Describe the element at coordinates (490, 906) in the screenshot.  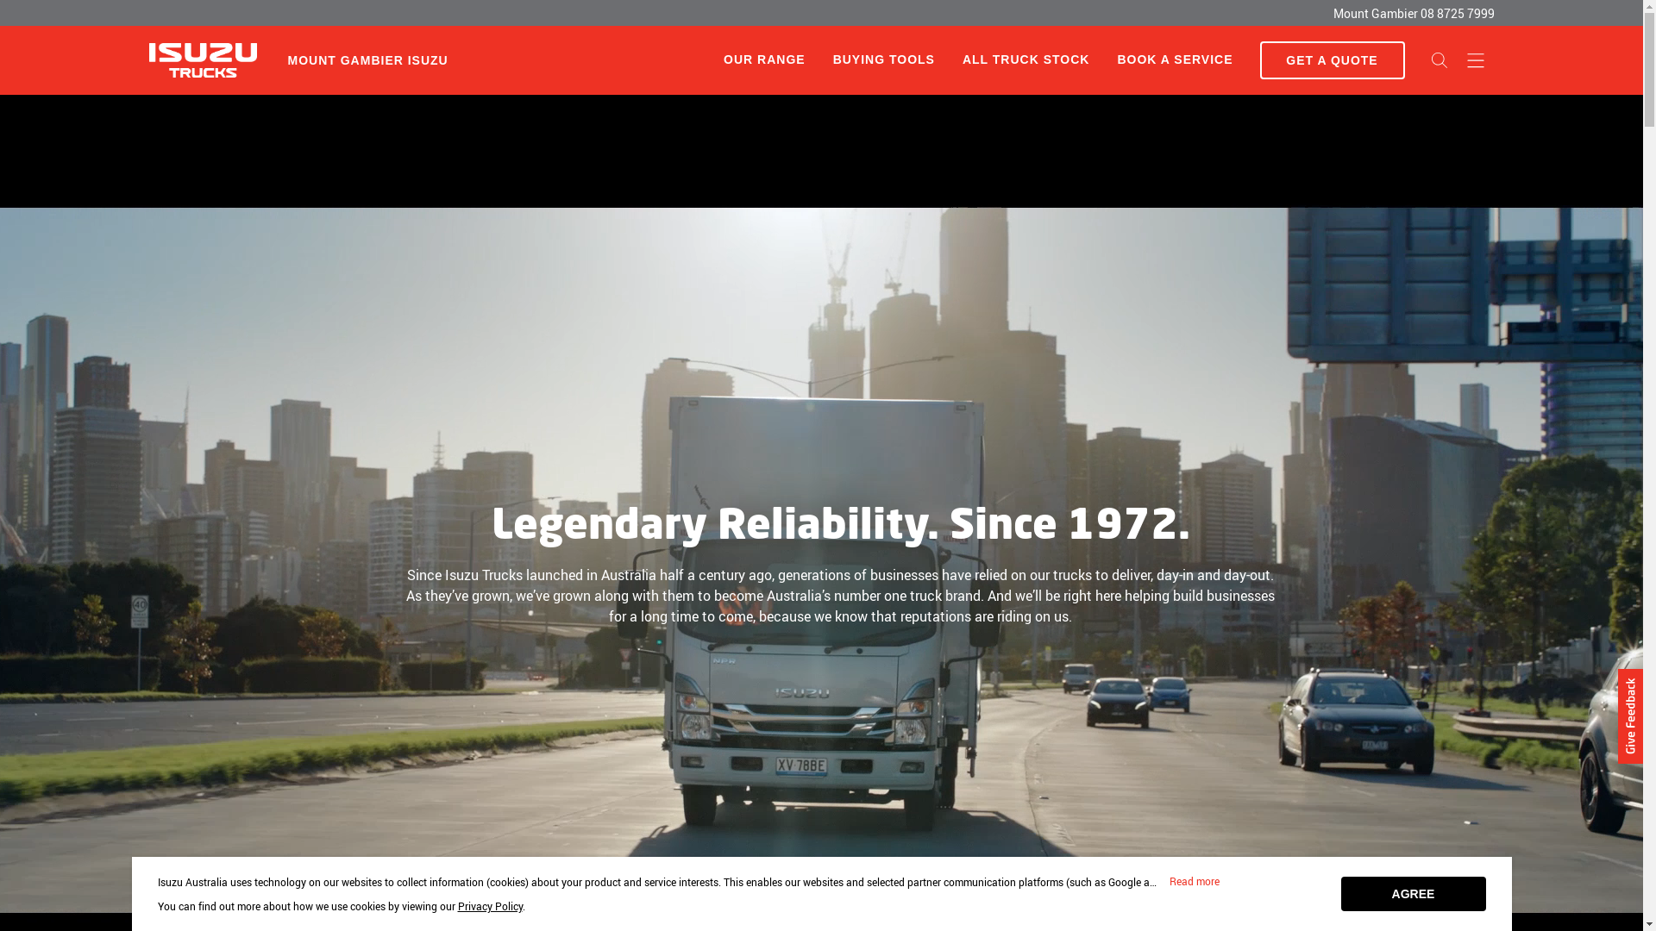
I see `Privacy Policy` at that location.